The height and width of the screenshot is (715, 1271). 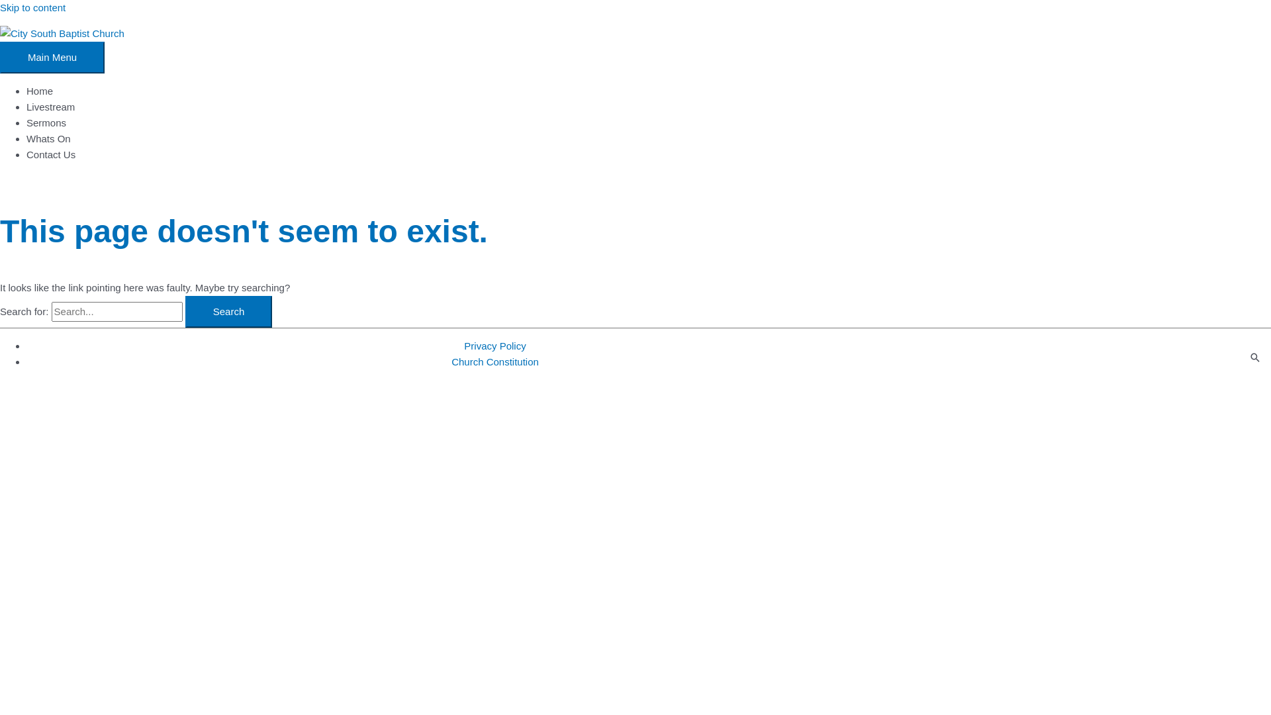 What do you see at coordinates (46, 123) in the screenshot?
I see `Sermons` at bounding box center [46, 123].